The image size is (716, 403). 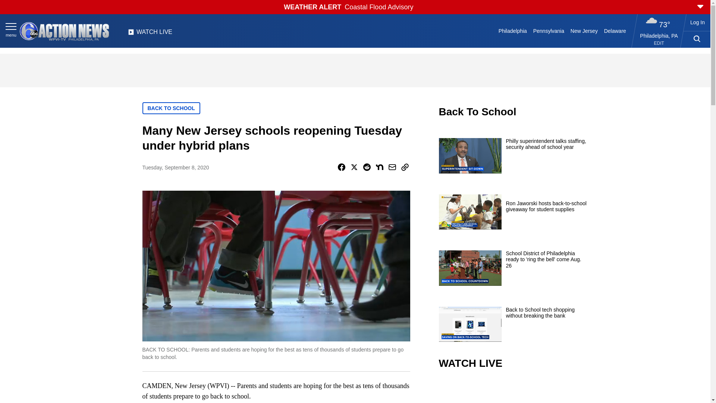 What do you see at coordinates (659, 43) in the screenshot?
I see `EDIT` at bounding box center [659, 43].